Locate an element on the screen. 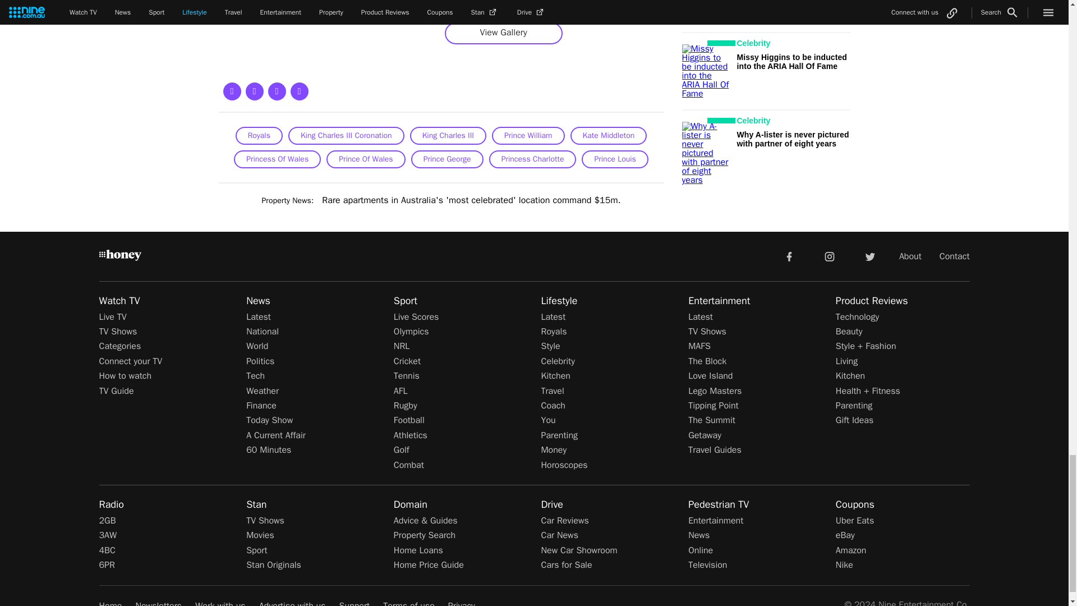 Image resolution: width=1077 pixels, height=606 pixels. twitter is located at coordinates (869, 256).